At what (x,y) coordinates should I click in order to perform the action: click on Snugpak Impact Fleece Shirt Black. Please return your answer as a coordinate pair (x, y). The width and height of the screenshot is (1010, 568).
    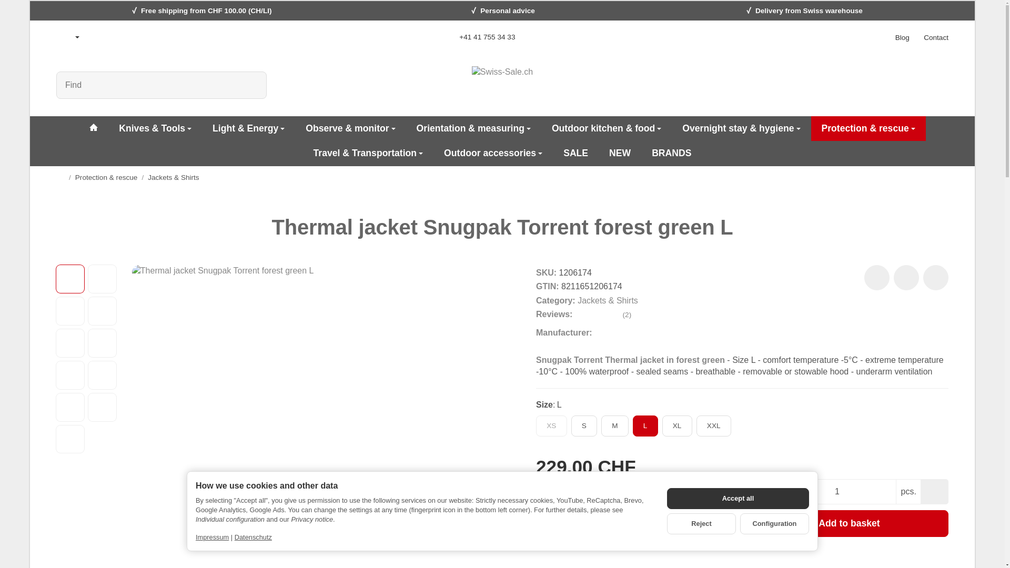
    Looking at the image, I should click on (87, 227).